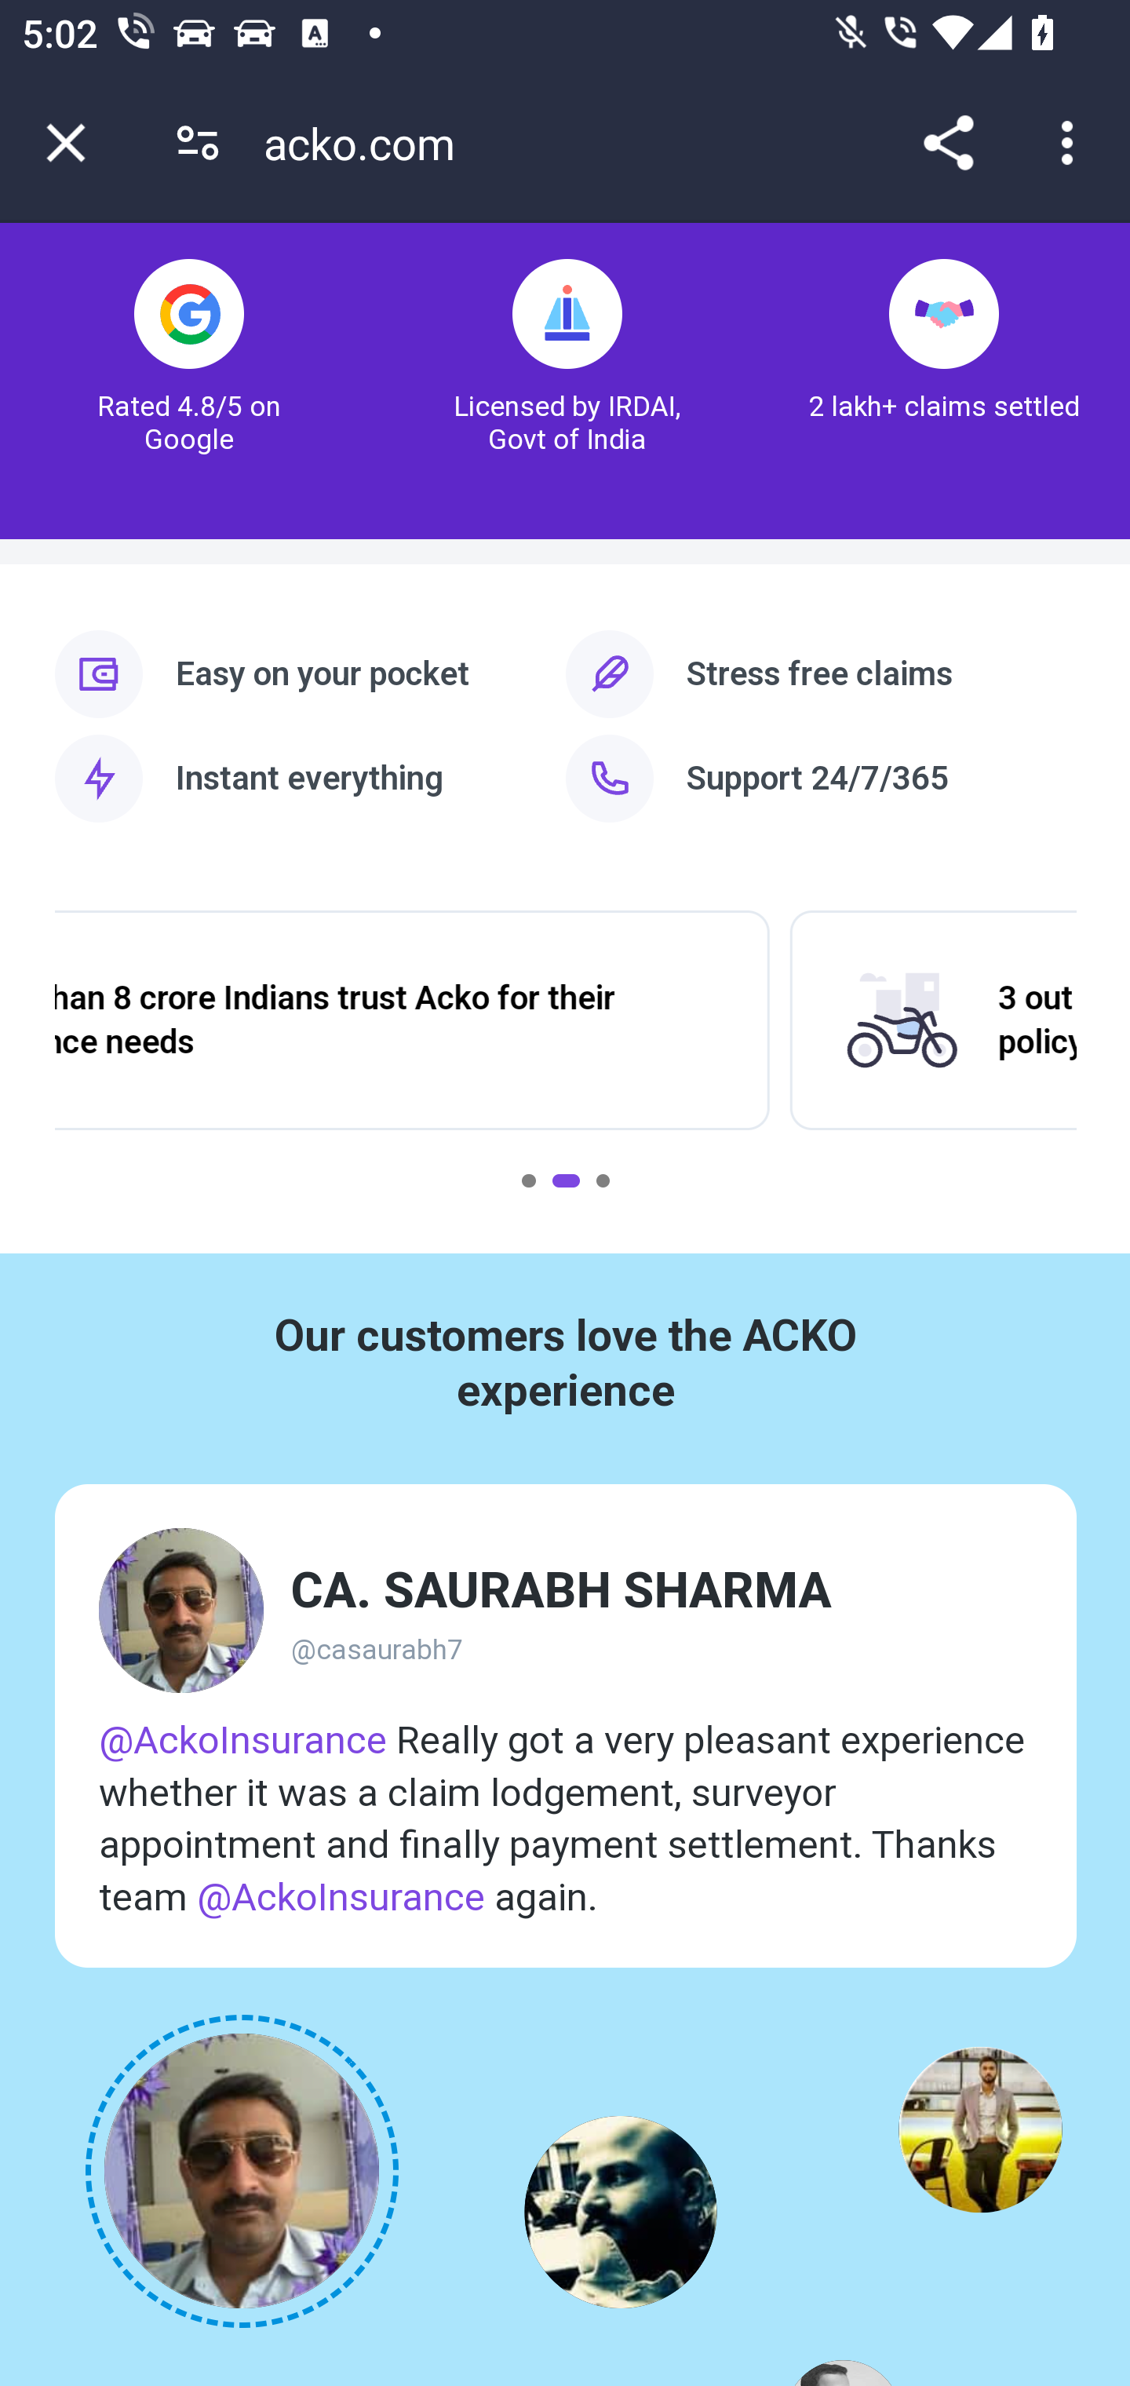 The height and width of the screenshot is (2386, 1130). I want to click on Connection is secure, so click(198, 143).